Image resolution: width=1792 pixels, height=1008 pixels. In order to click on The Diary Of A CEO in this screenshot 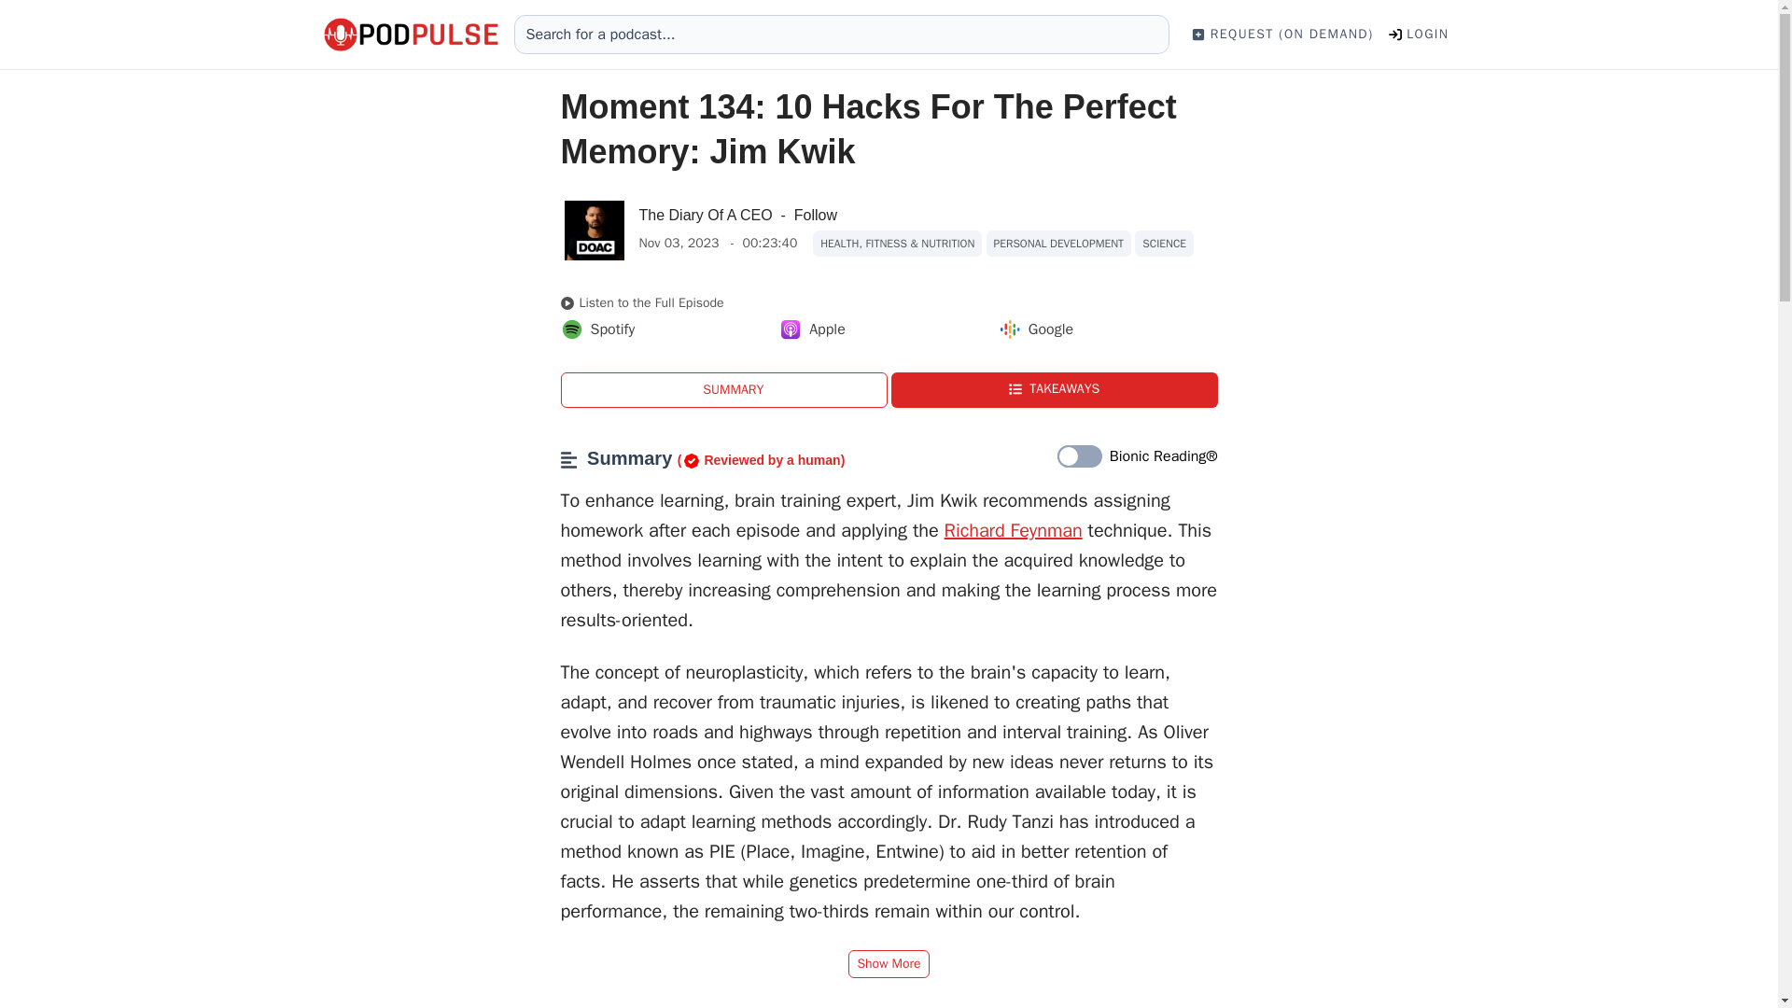, I will do `click(705, 215)`.